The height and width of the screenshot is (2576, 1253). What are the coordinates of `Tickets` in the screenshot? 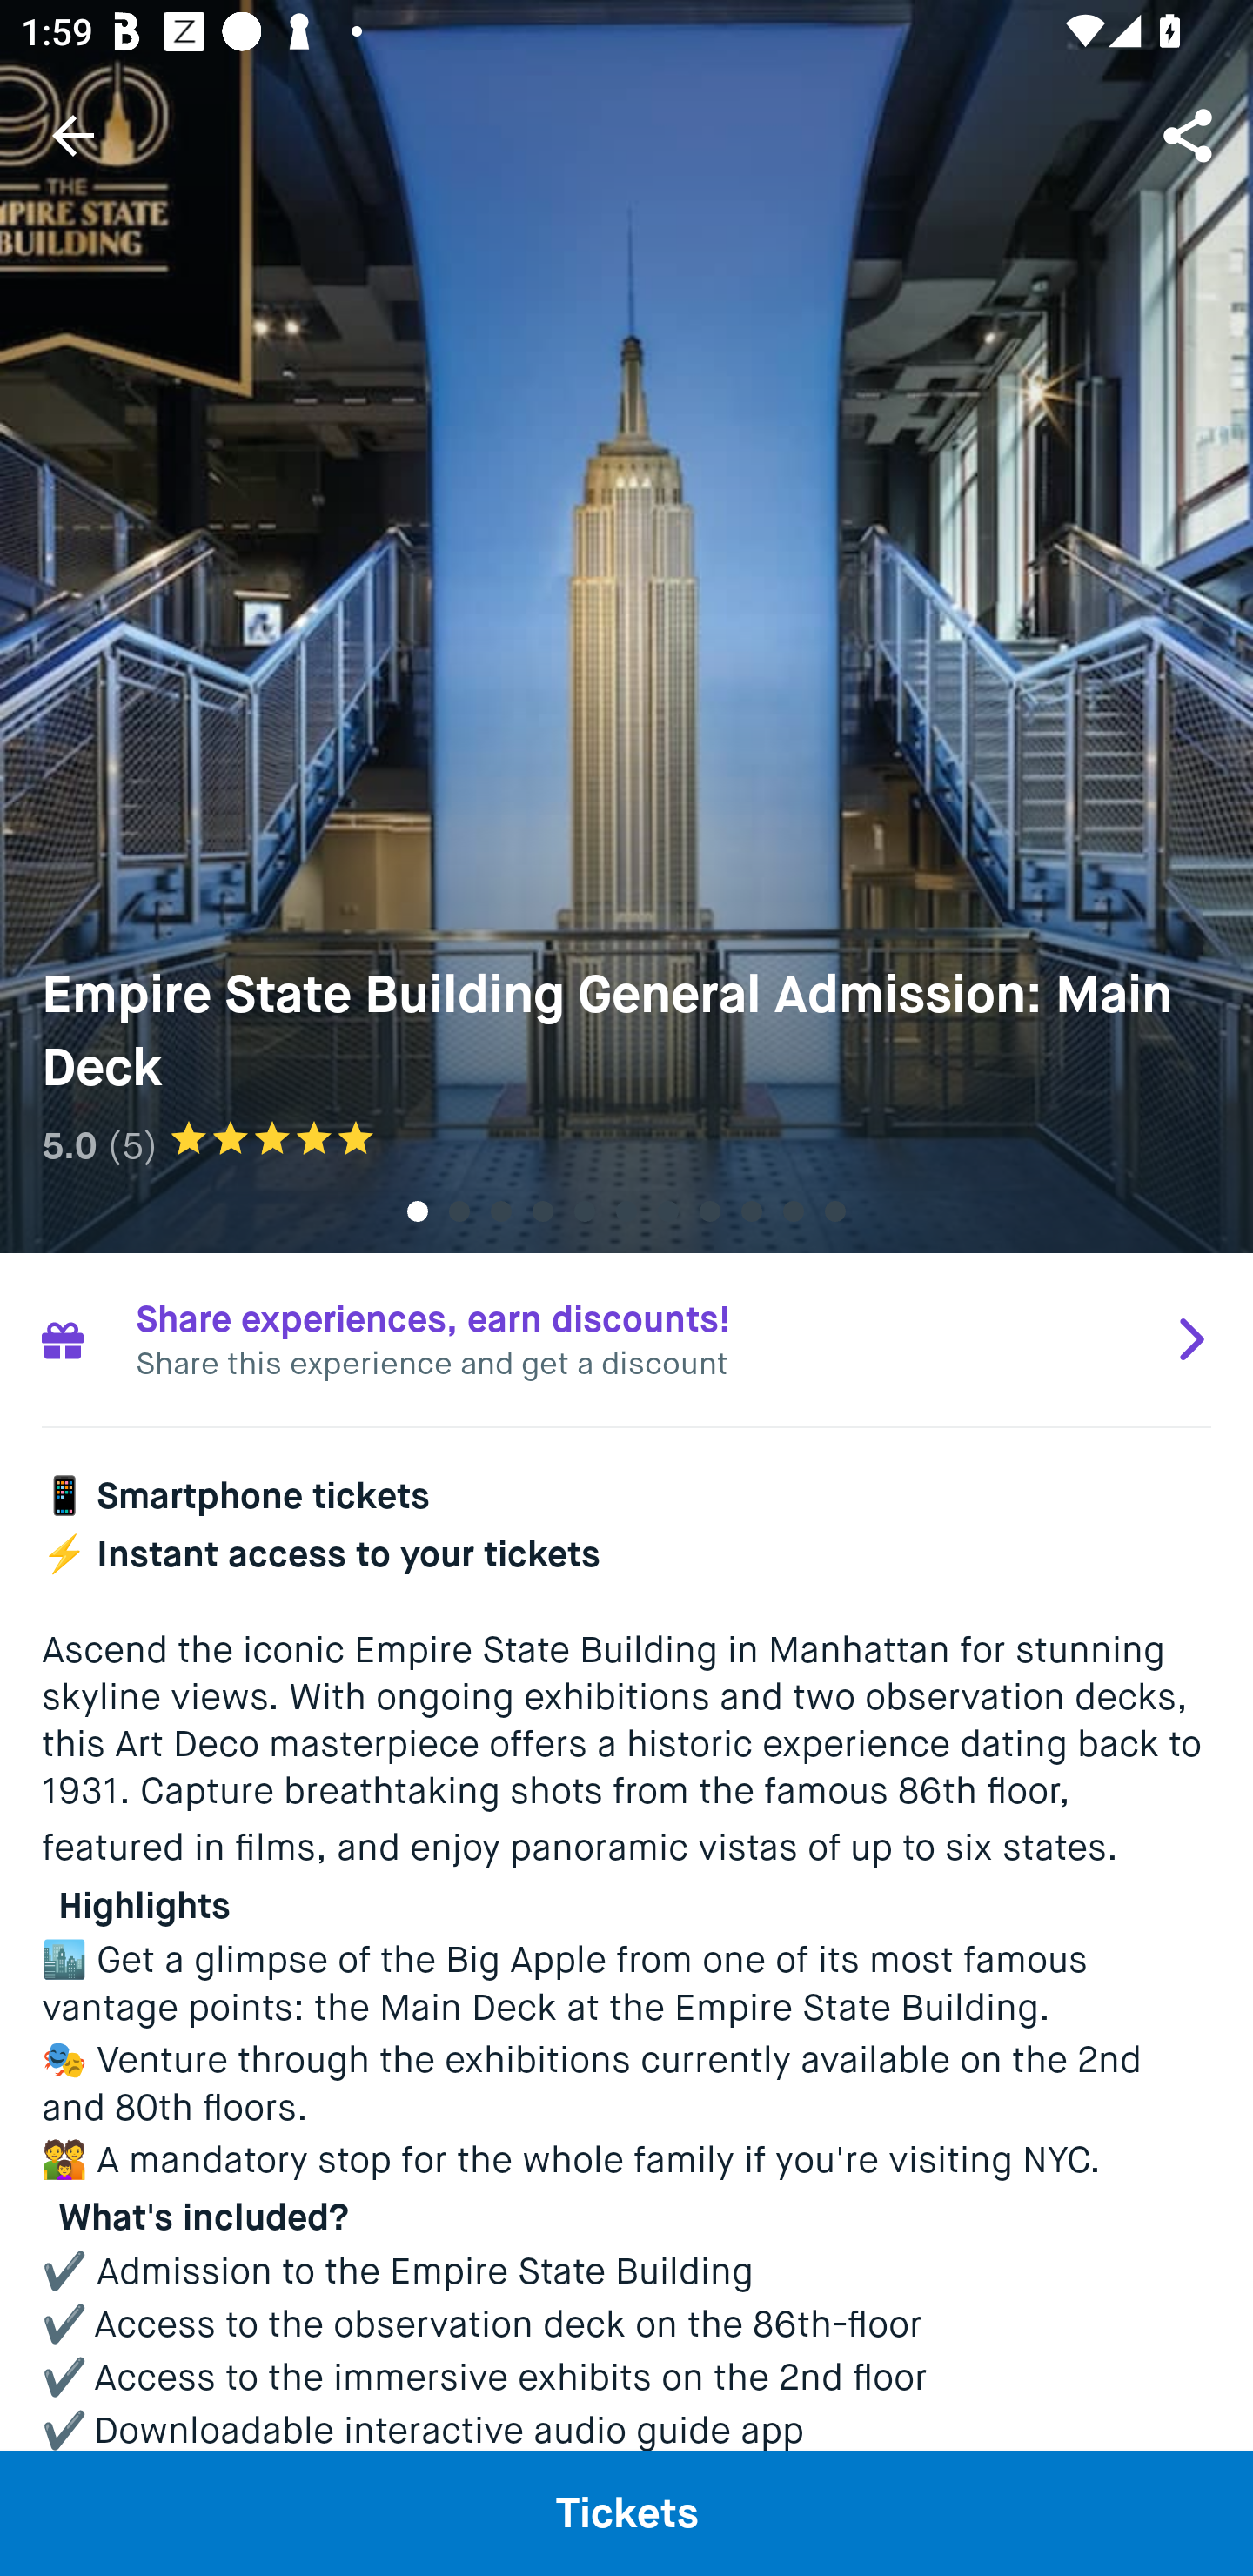 It's located at (626, 2512).